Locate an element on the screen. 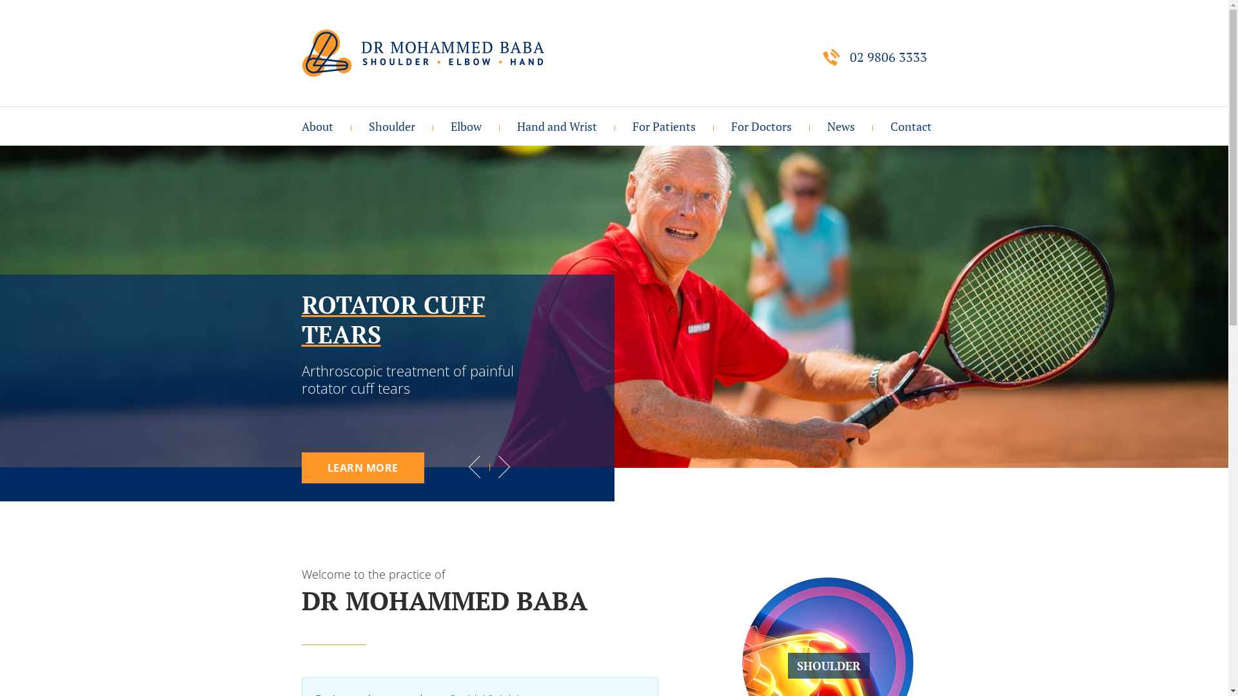 The width and height of the screenshot is (1238, 696). Frequently Asked Questions is located at coordinates (694, 334).